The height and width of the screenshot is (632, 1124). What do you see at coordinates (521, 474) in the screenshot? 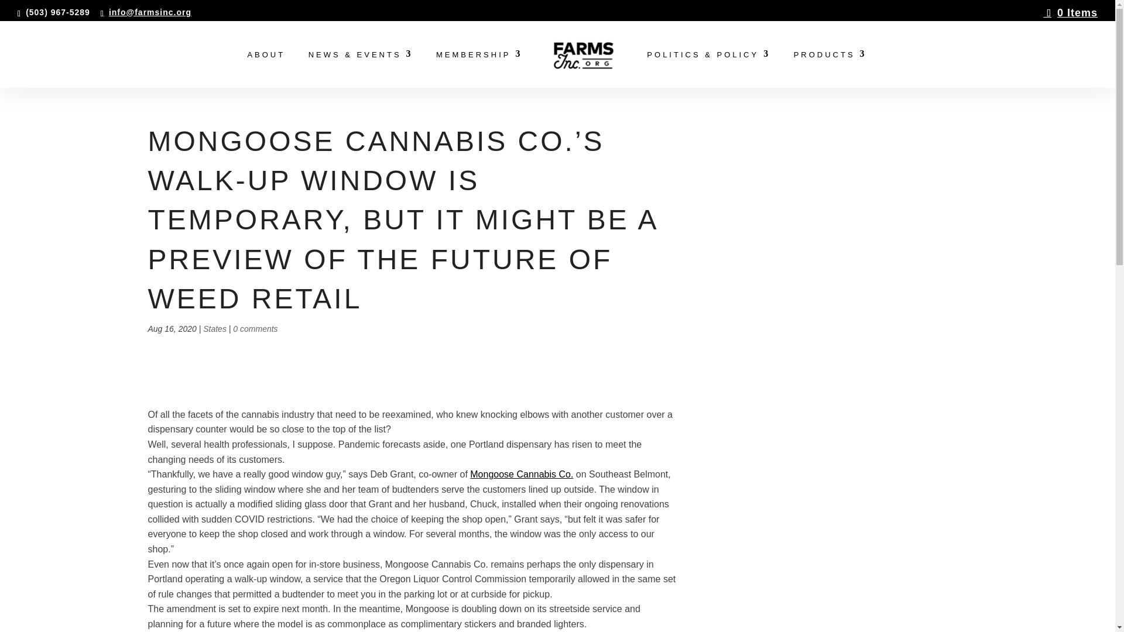
I see `Mongoose Cannabis Co.` at bounding box center [521, 474].